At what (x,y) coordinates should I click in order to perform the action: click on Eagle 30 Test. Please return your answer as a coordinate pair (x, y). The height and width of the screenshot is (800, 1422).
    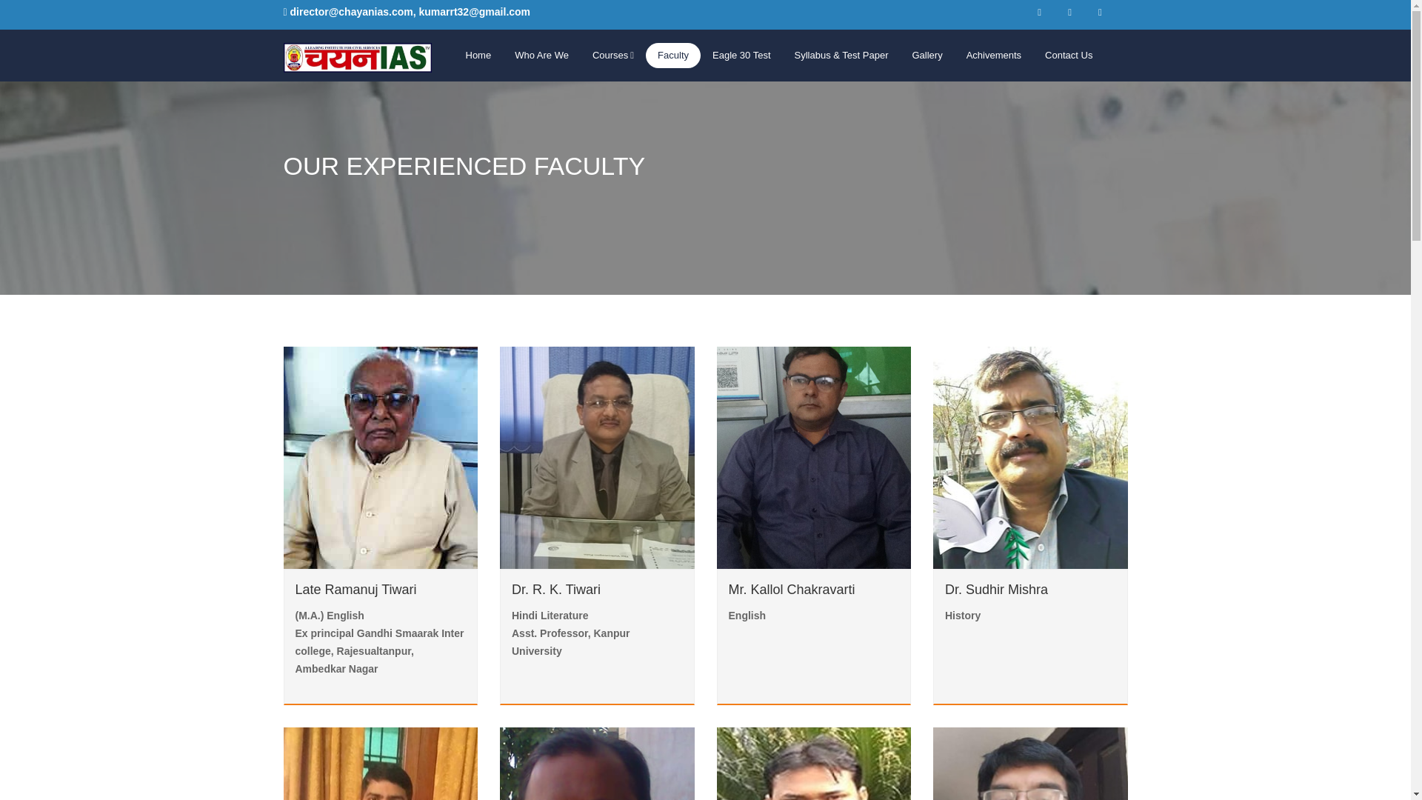
    Looking at the image, I should click on (742, 56).